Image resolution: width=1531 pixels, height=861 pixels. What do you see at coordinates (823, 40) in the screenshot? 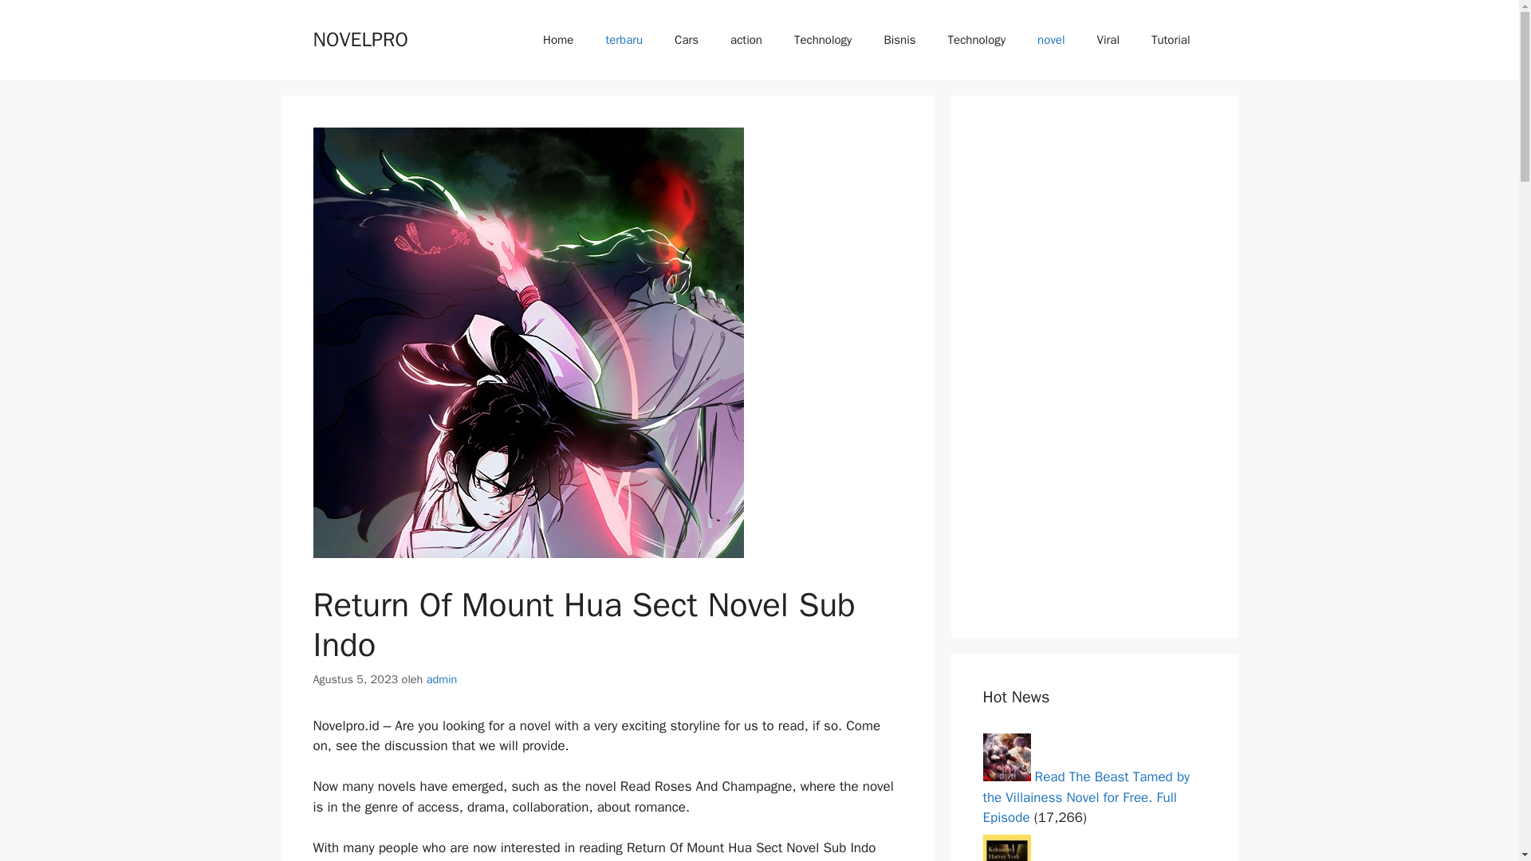
I see `Technology` at bounding box center [823, 40].